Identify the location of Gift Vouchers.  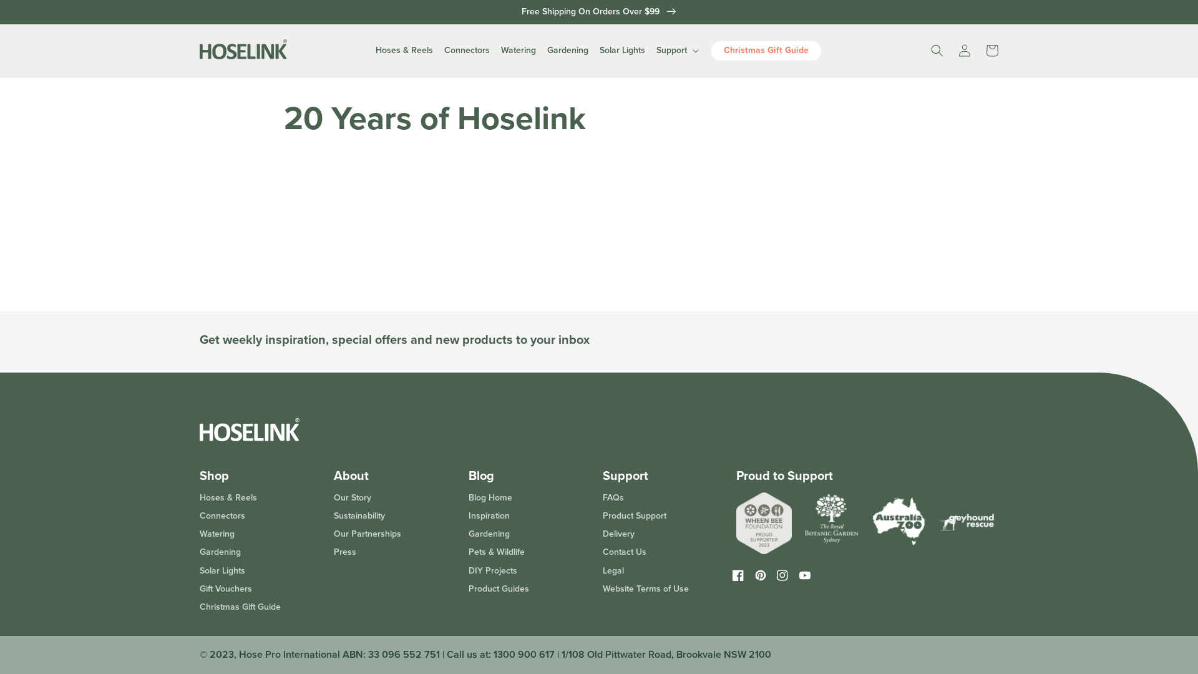
(226, 589).